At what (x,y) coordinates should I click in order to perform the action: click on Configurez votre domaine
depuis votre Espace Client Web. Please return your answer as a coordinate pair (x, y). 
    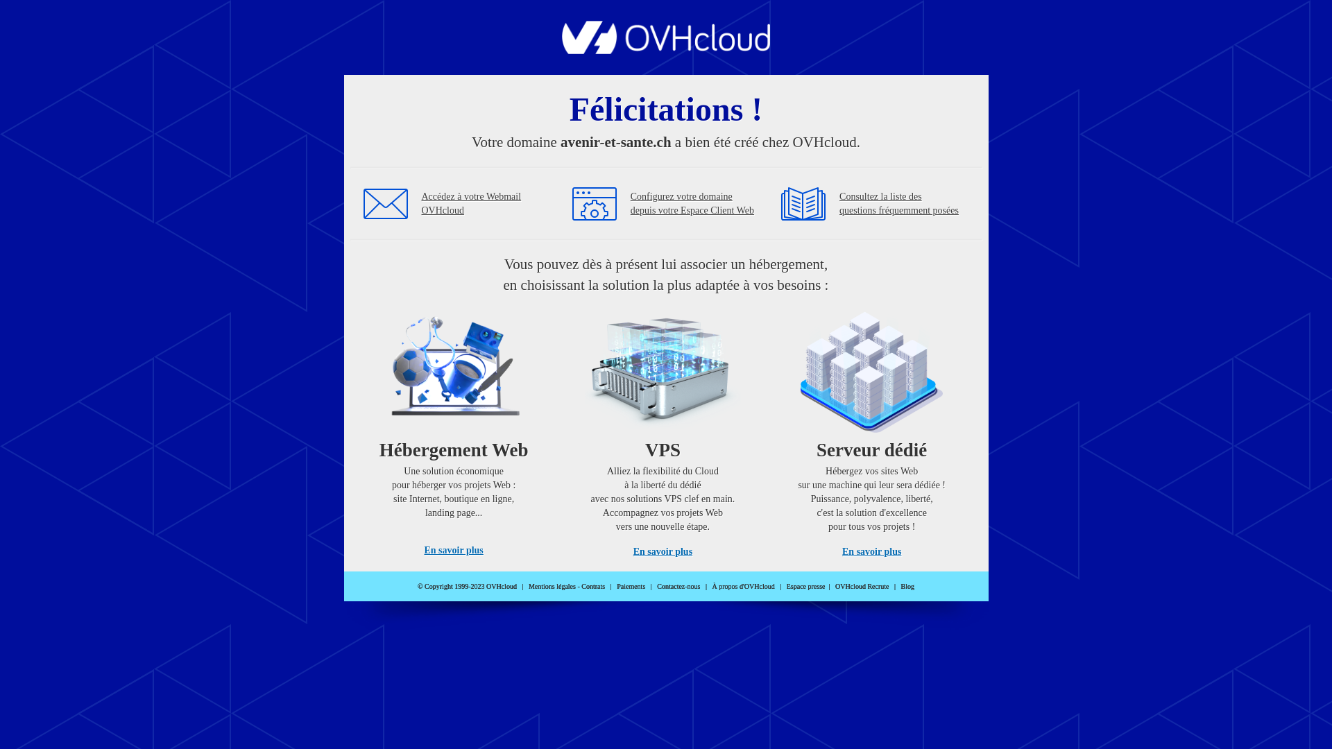
    Looking at the image, I should click on (692, 204).